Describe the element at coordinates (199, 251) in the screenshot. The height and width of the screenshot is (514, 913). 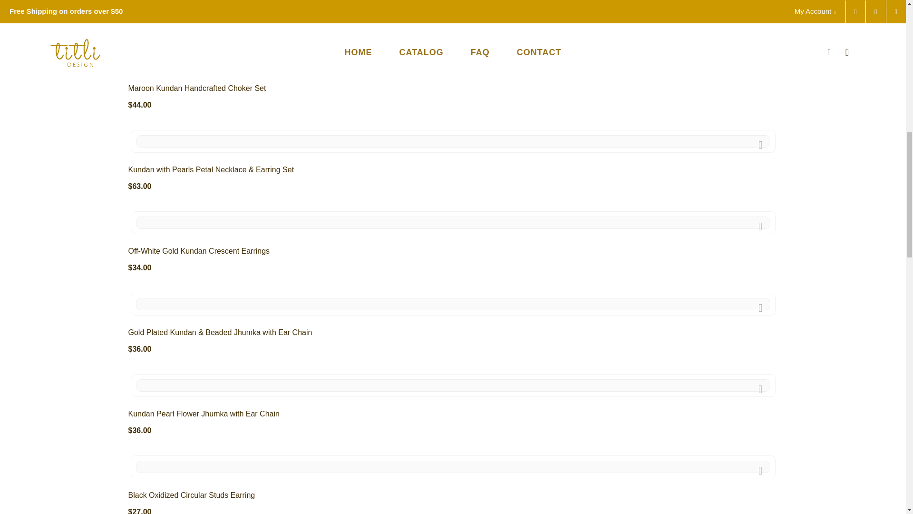
I see `Off-White Gold Kundan Crescent Earrings` at that location.